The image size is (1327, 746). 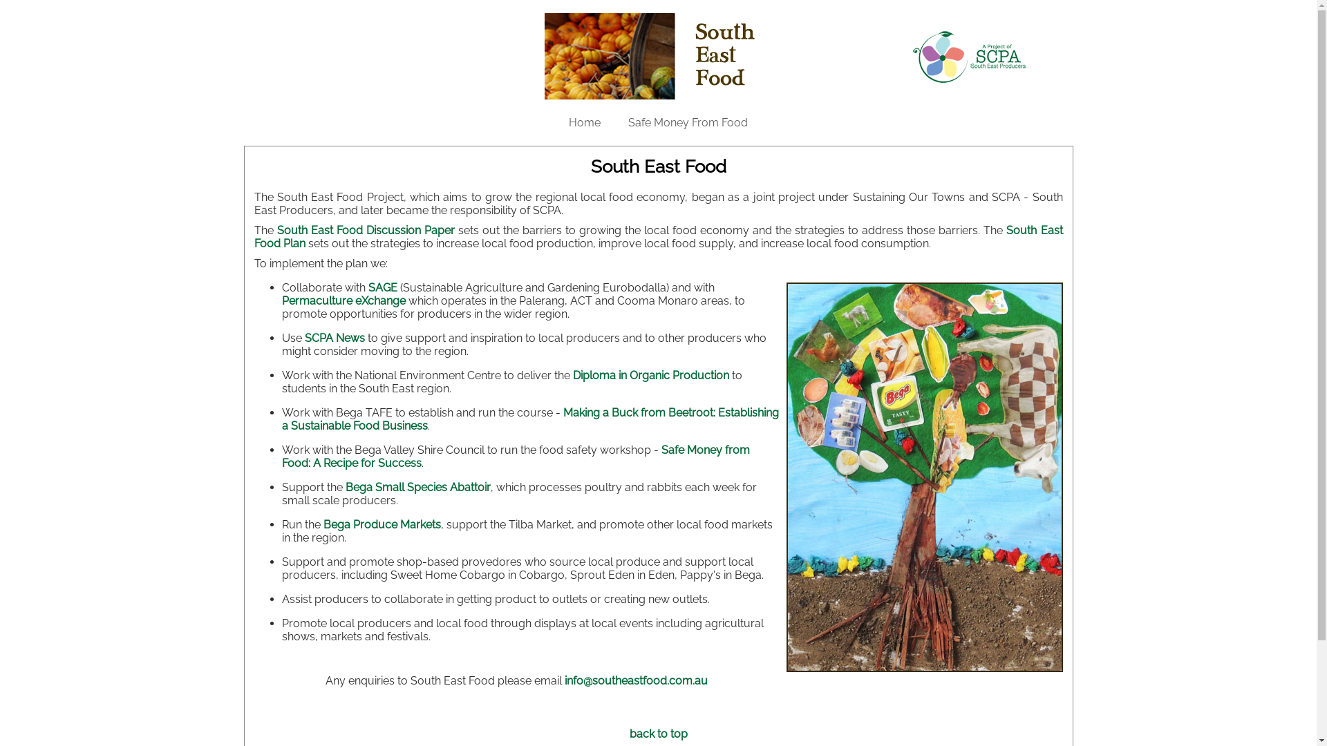 I want to click on back to top, so click(x=658, y=734).